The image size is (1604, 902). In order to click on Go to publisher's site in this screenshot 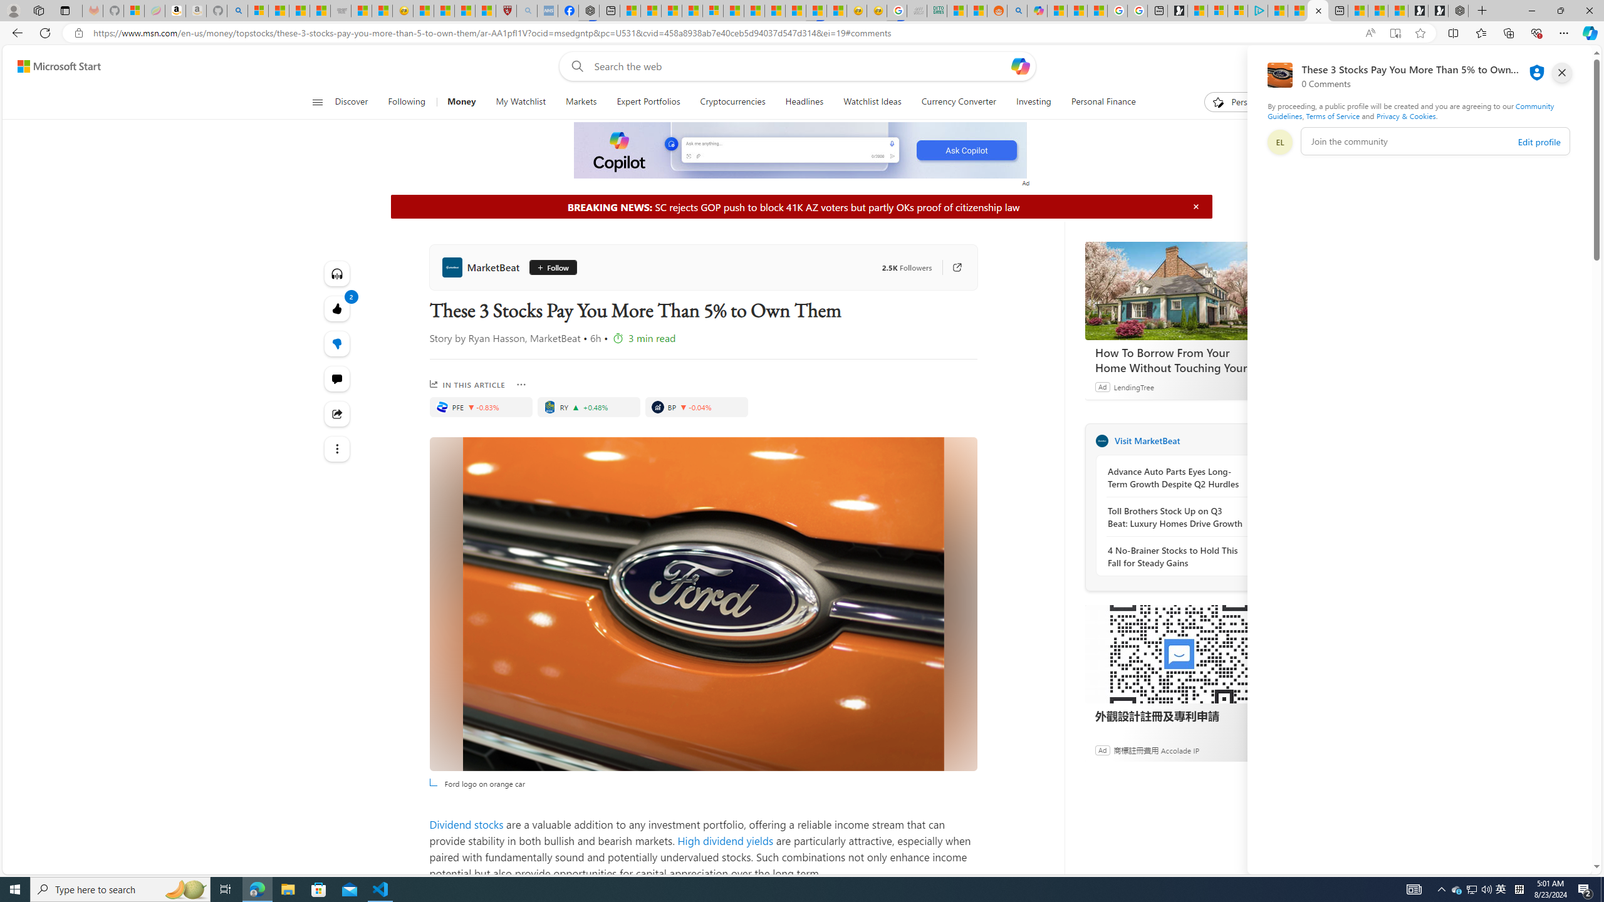, I will do `click(951, 267)`.